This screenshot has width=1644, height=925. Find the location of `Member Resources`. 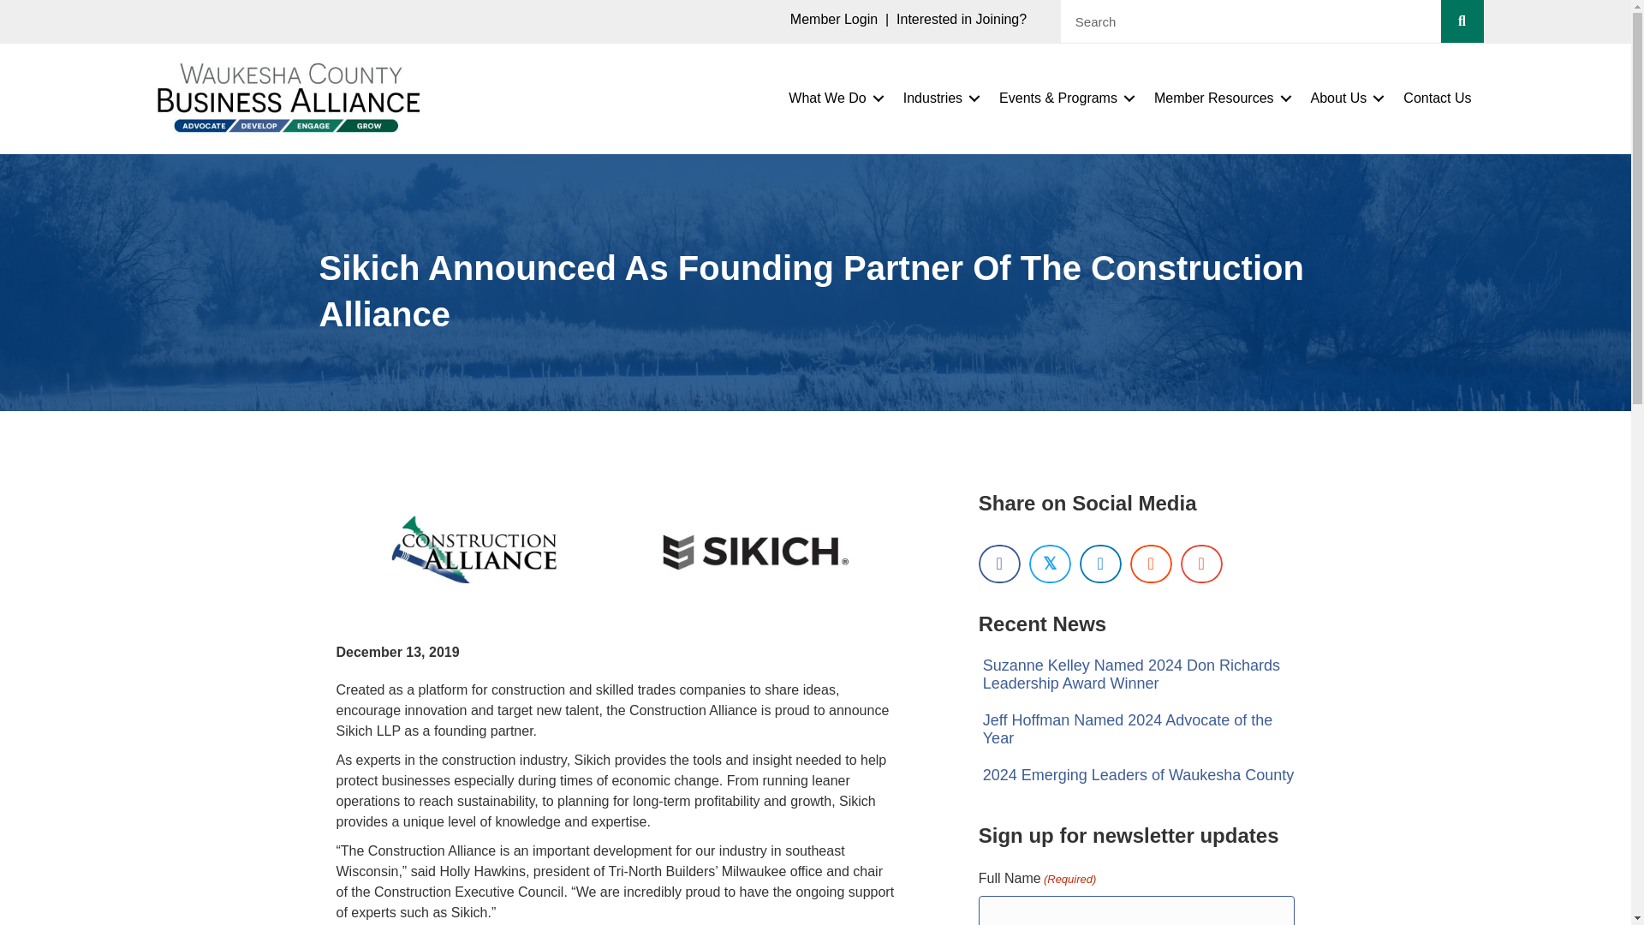

Member Resources is located at coordinates (1220, 98).